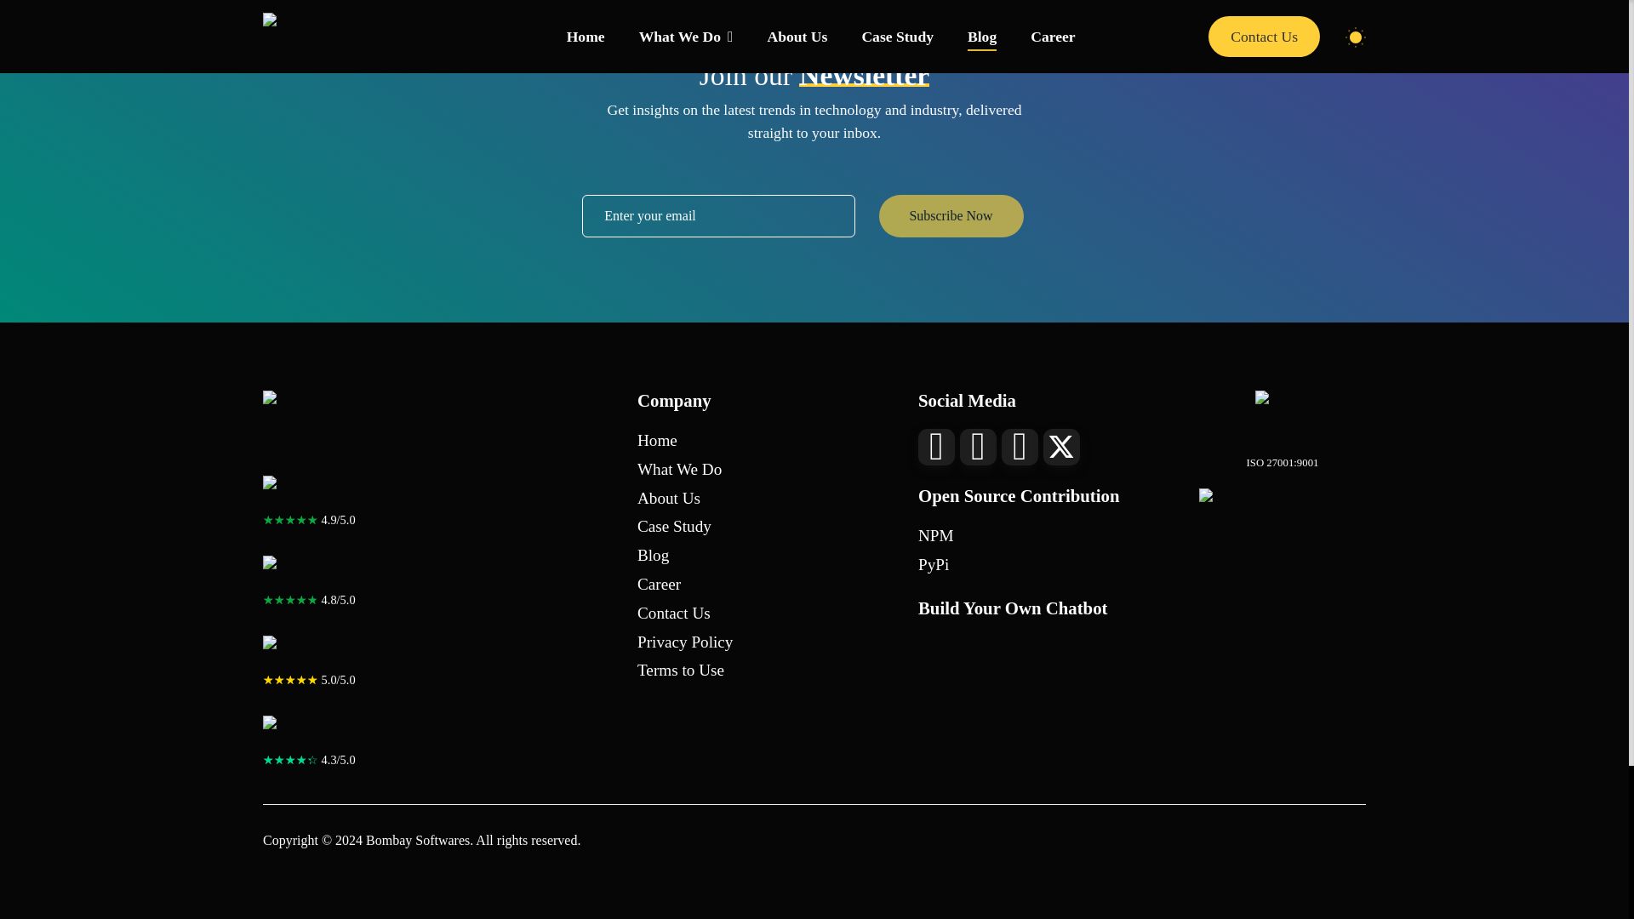  What do you see at coordinates (313, 492) in the screenshot?
I see `Glassdoor` at bounding box center [313, 492].